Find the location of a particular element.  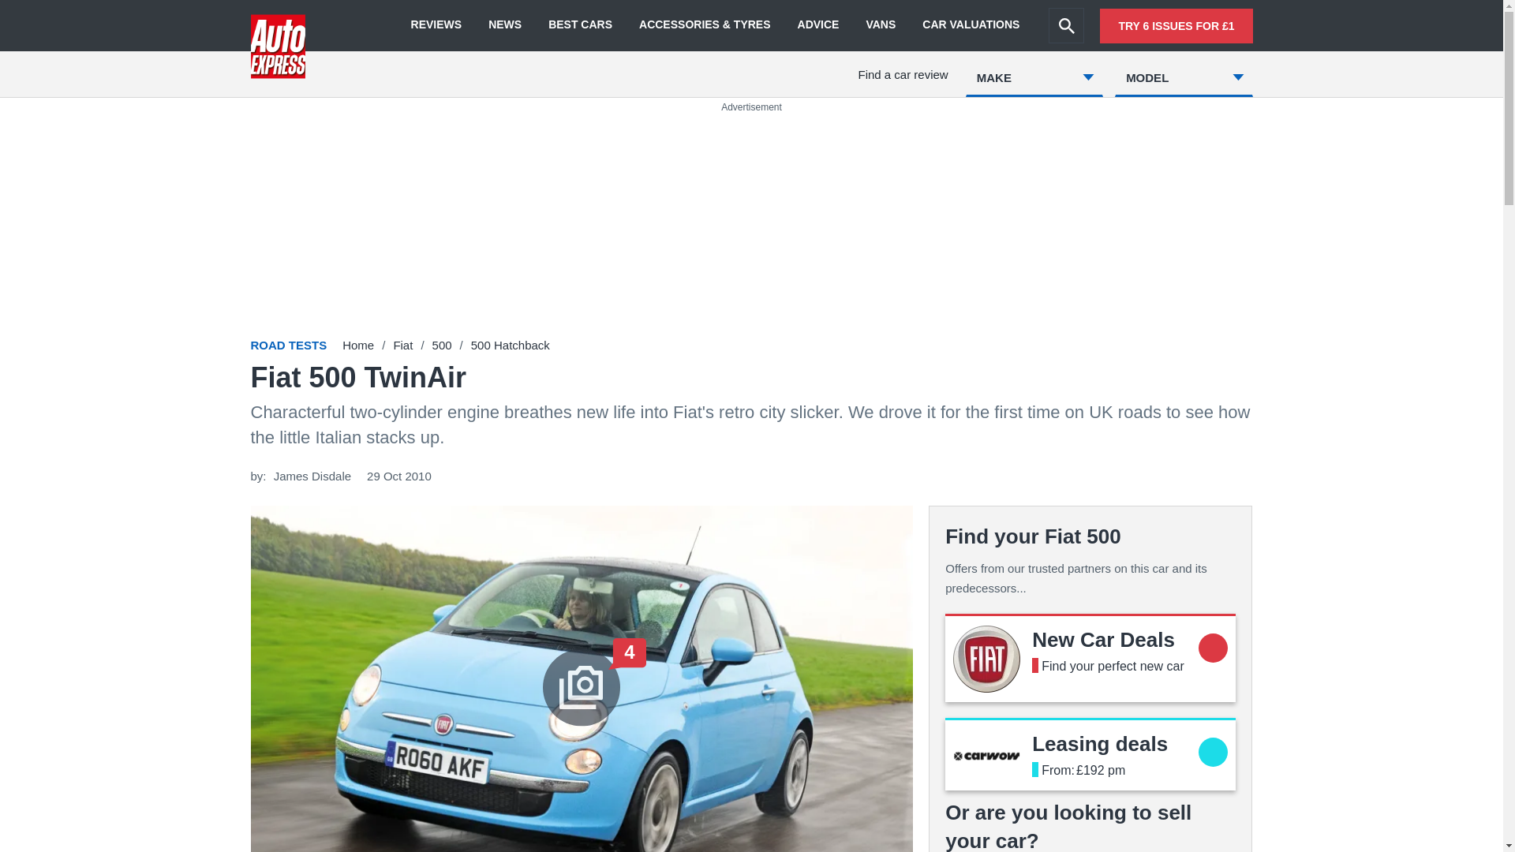

BEST CARS is located at coordinates (1100, 743).